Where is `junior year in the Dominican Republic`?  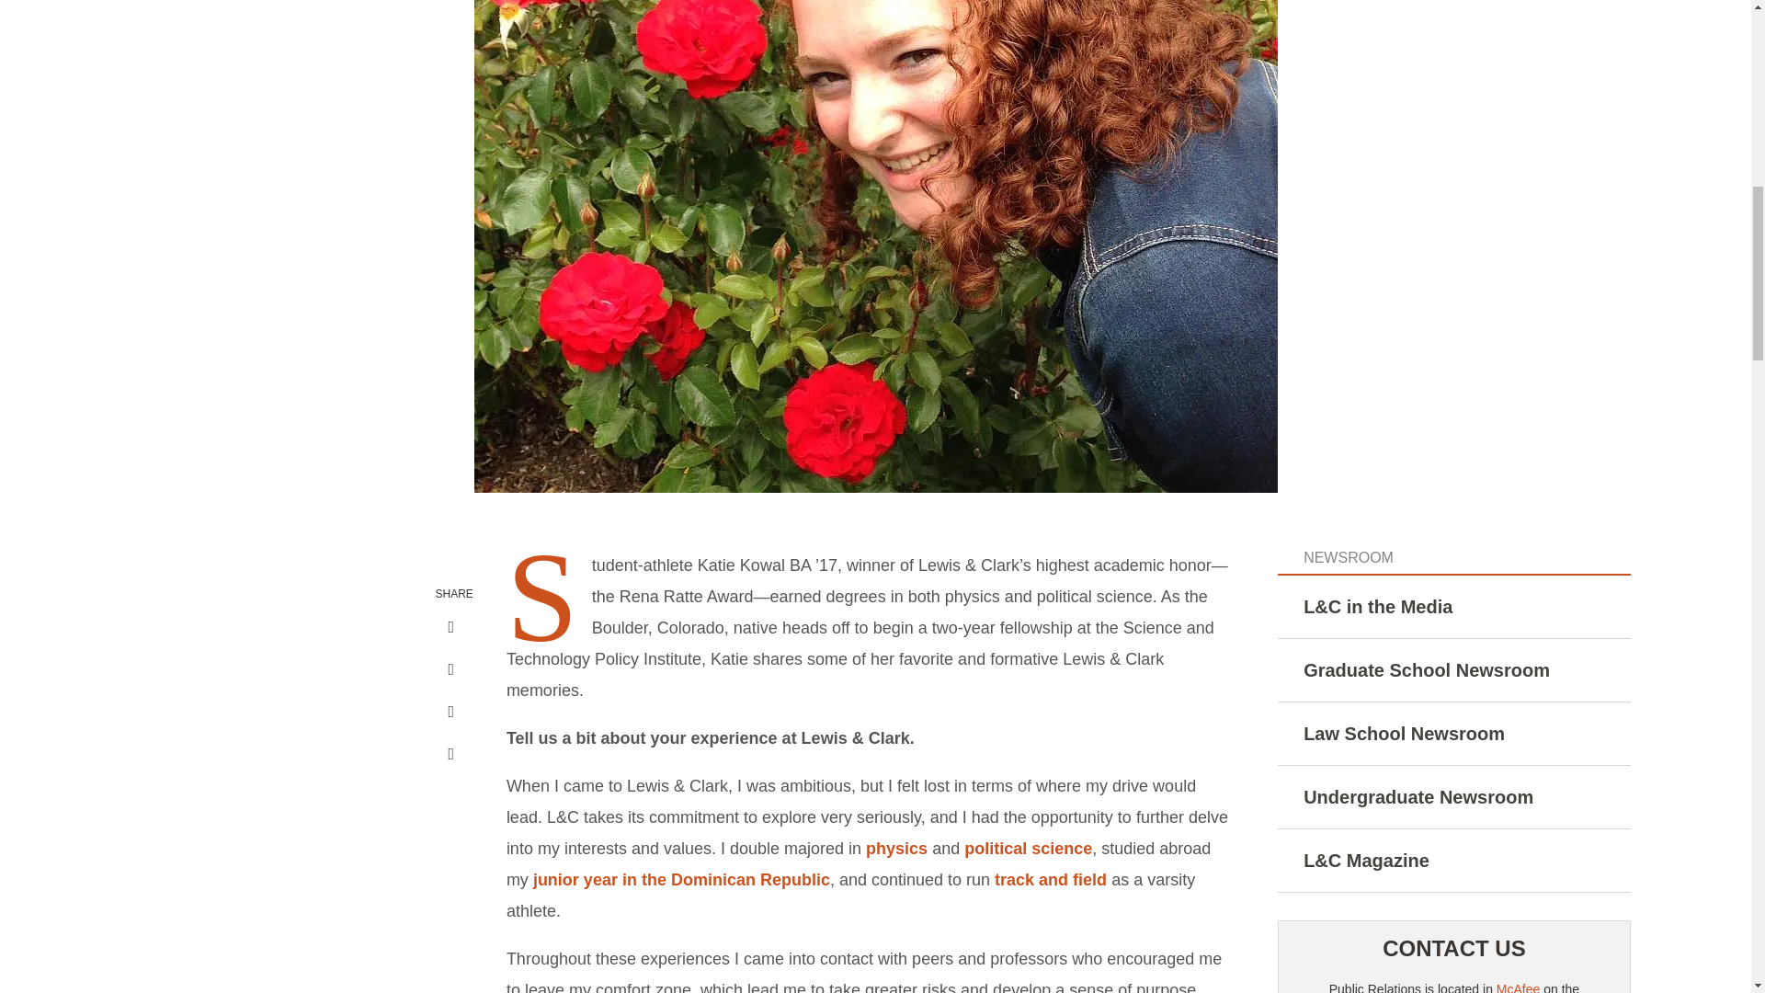 junior year in the Dominican Republic is located at coordinates (680, 879).